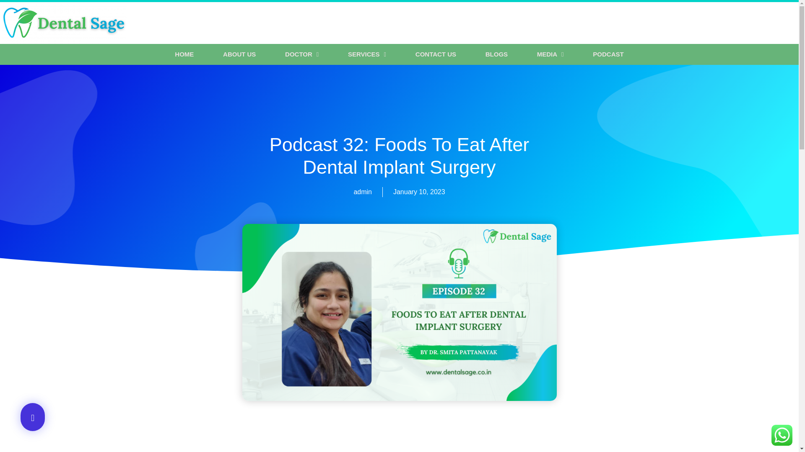 This screenshot has width=805, height=452. Describe the element at coordinates (64, 23) in the screenshot. I see `Dental Sage Logo` at that location.